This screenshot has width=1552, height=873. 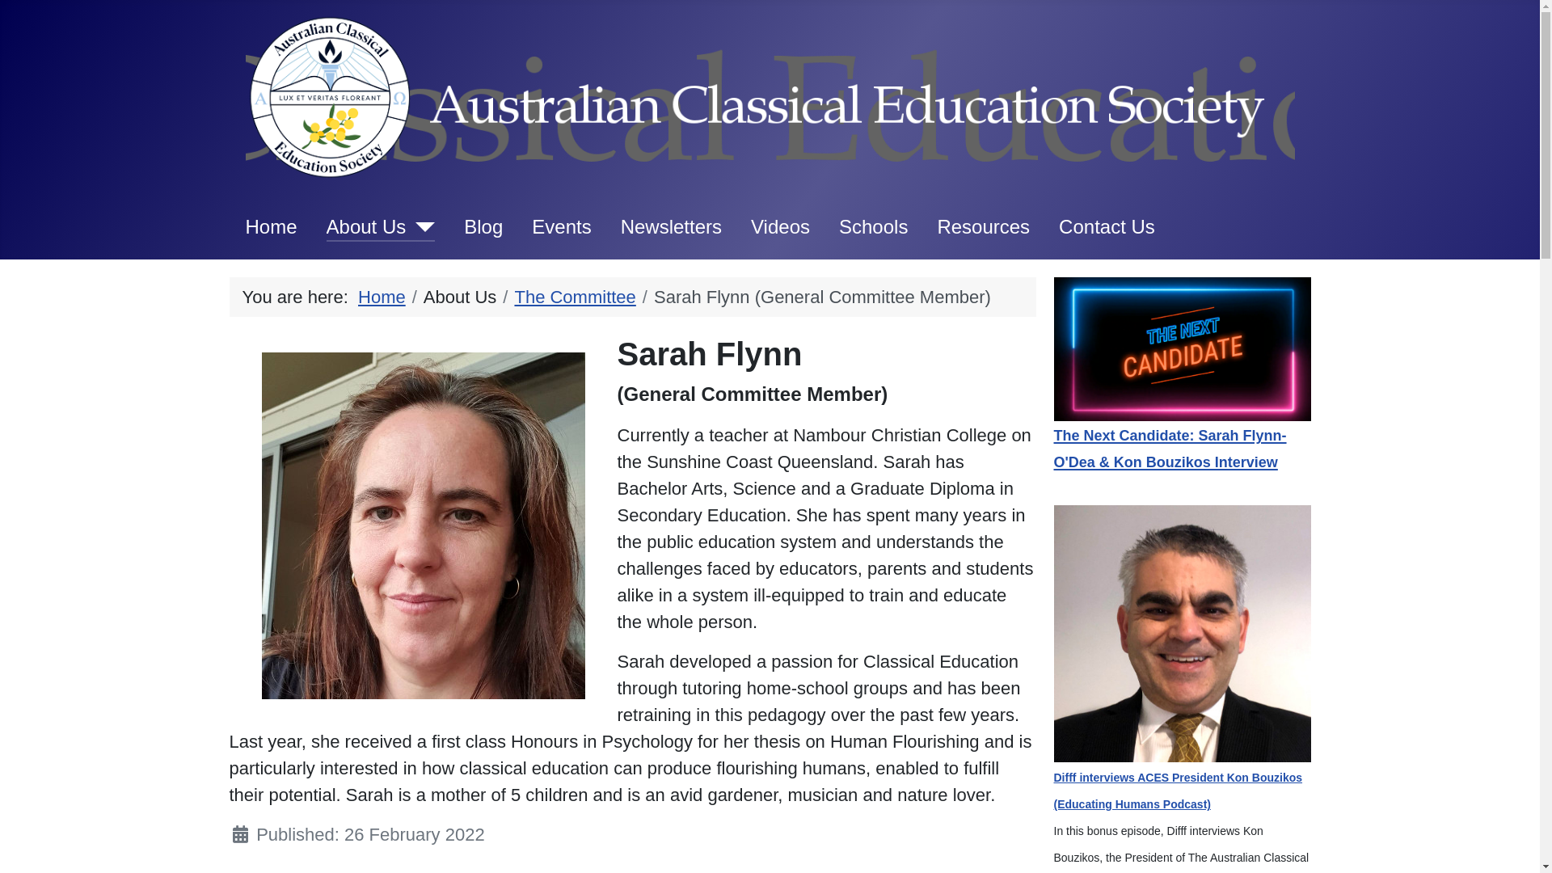 I want to click on Contact Us, so click(x=1107, y=226).